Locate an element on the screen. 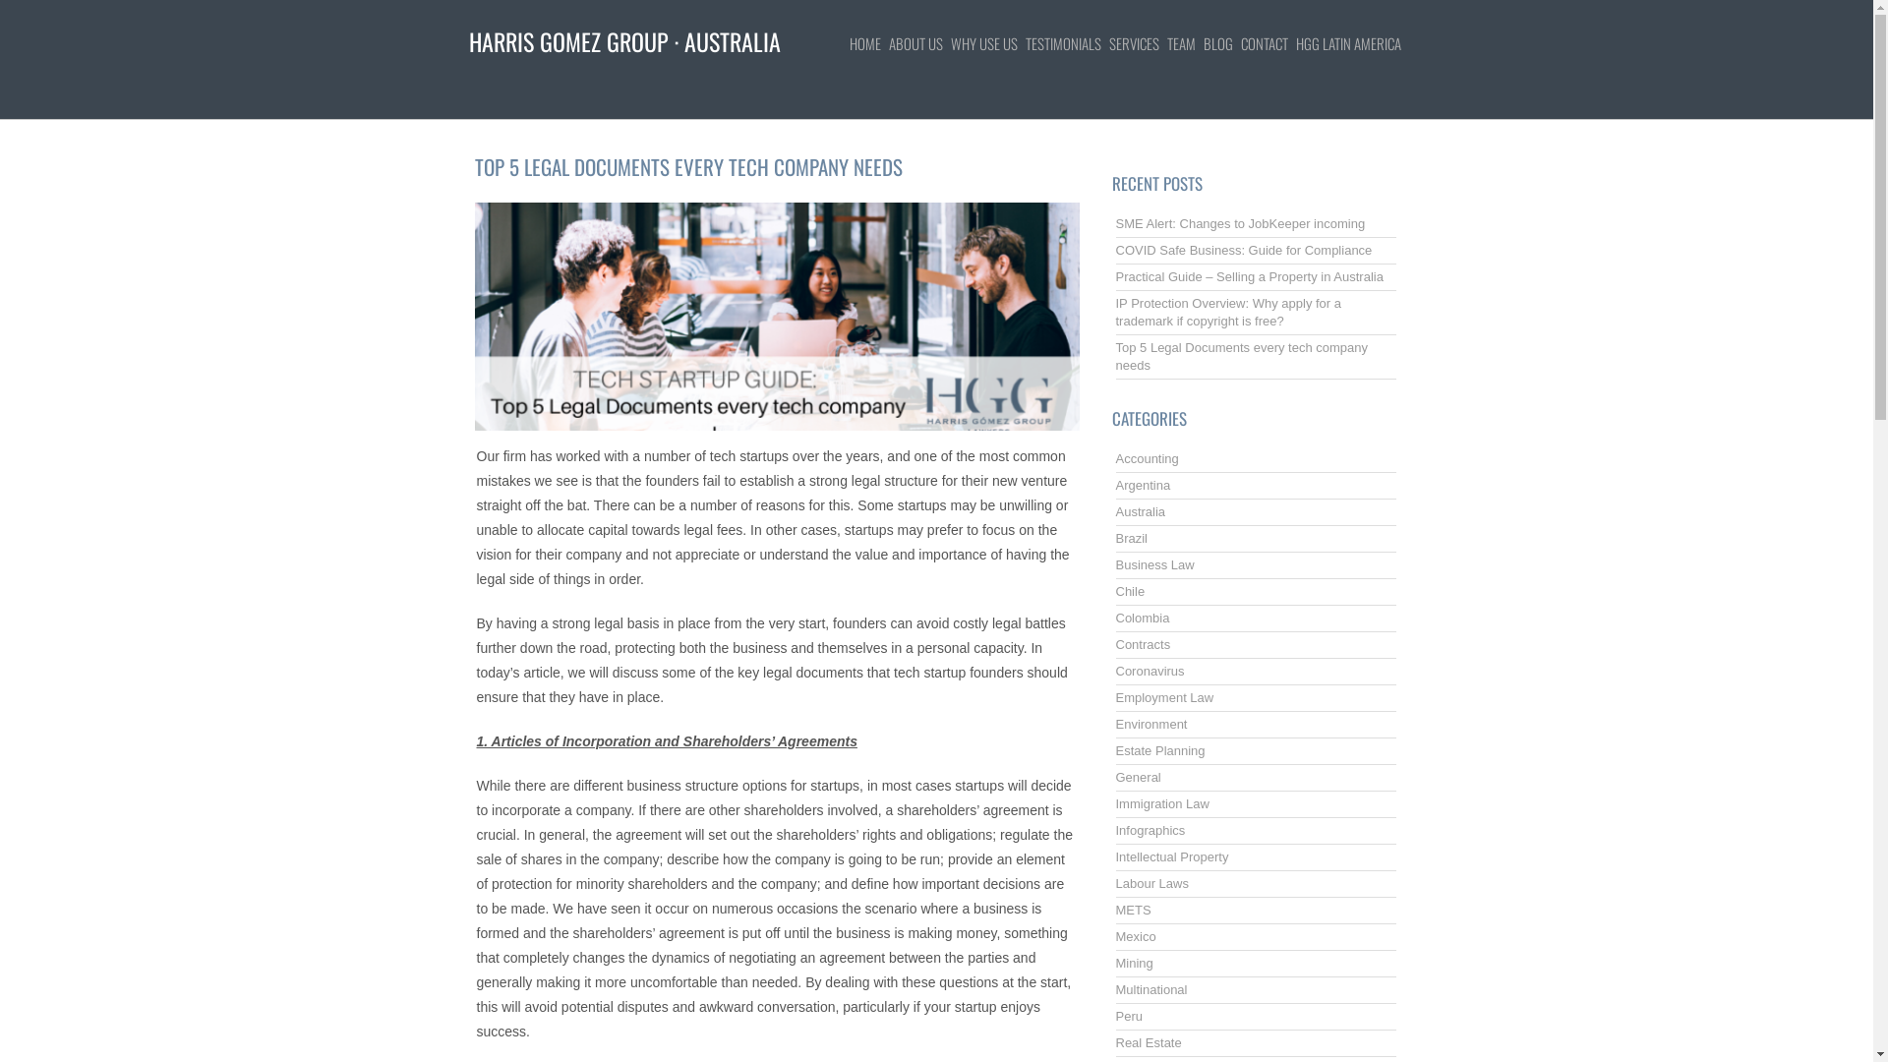  Infographics is located at coordinates (1150, 830).